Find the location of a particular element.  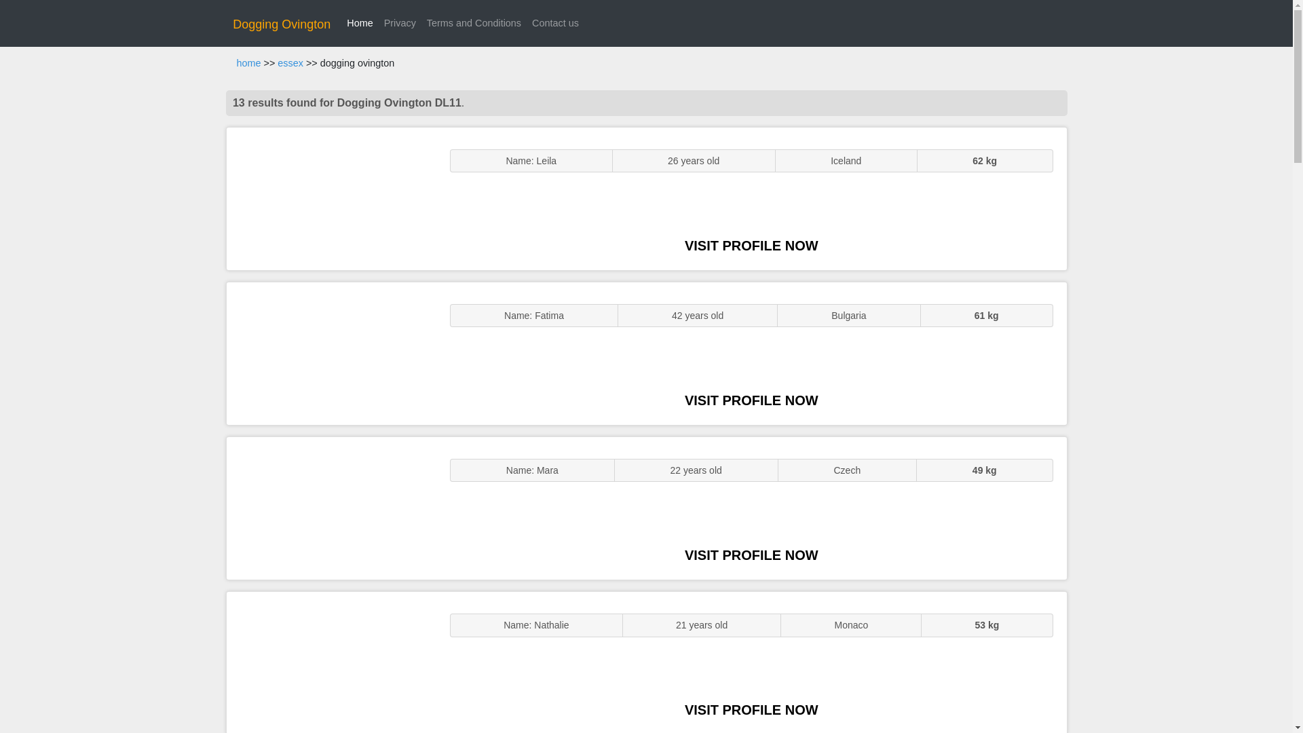

GFE is located at coordinates (331, 353).